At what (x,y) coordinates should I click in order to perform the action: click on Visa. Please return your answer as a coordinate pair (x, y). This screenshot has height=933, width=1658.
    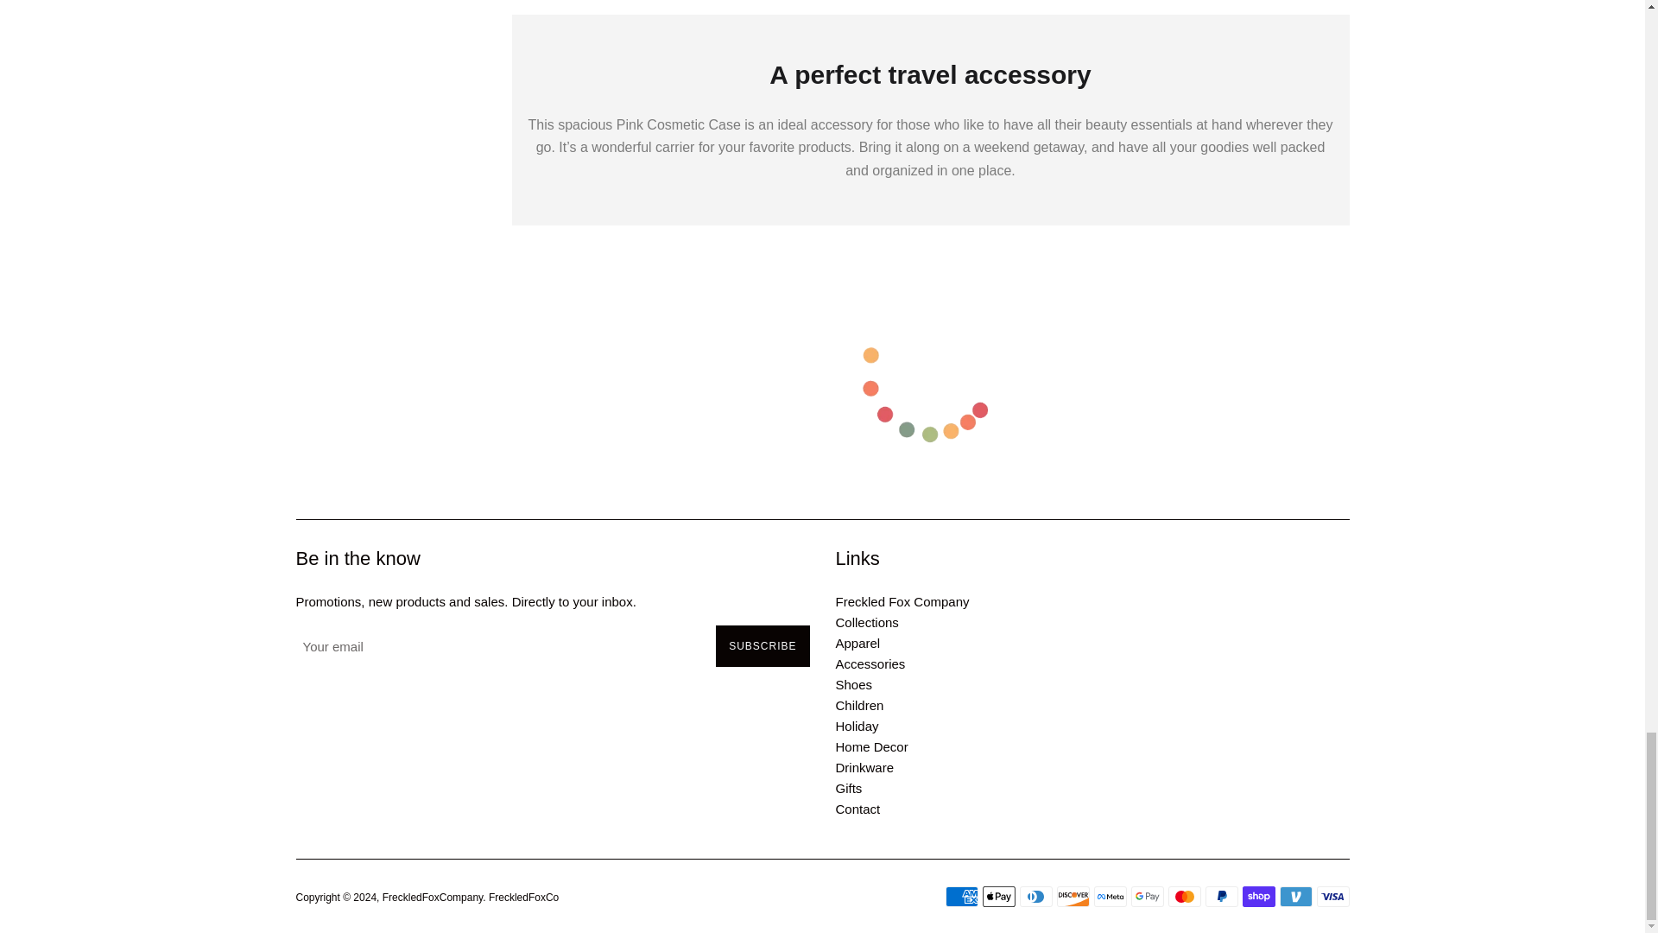
    Looking at the image, I should click on (1332, 897).